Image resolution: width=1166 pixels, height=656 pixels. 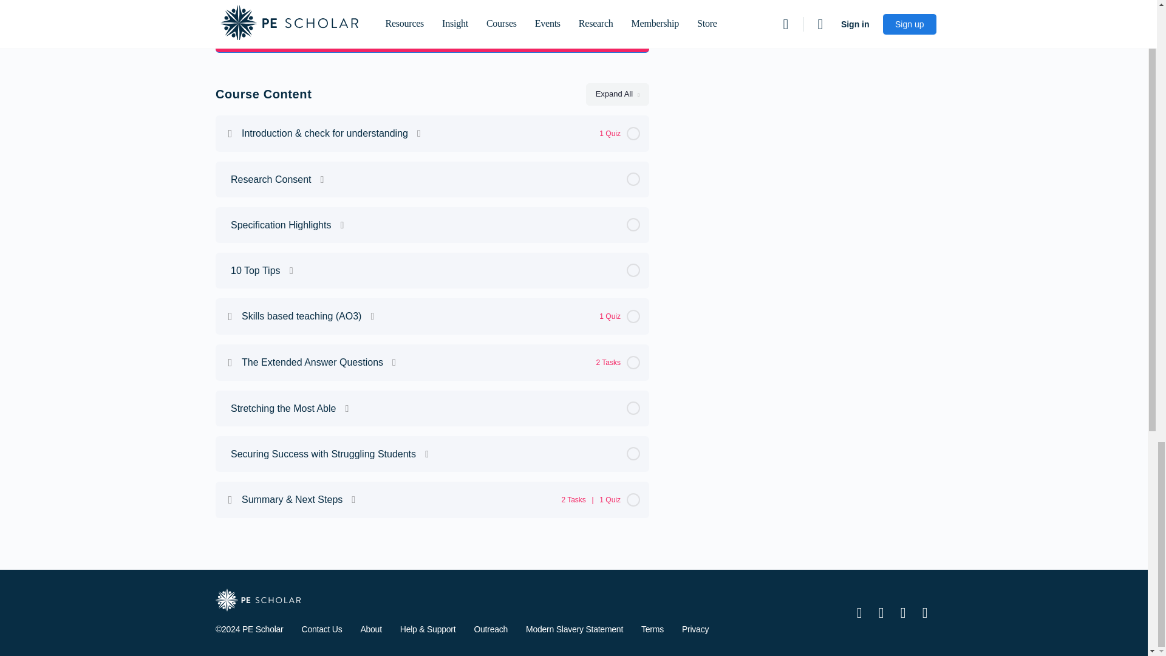 I want to click on Research Consent, so click(x=432, y=179).